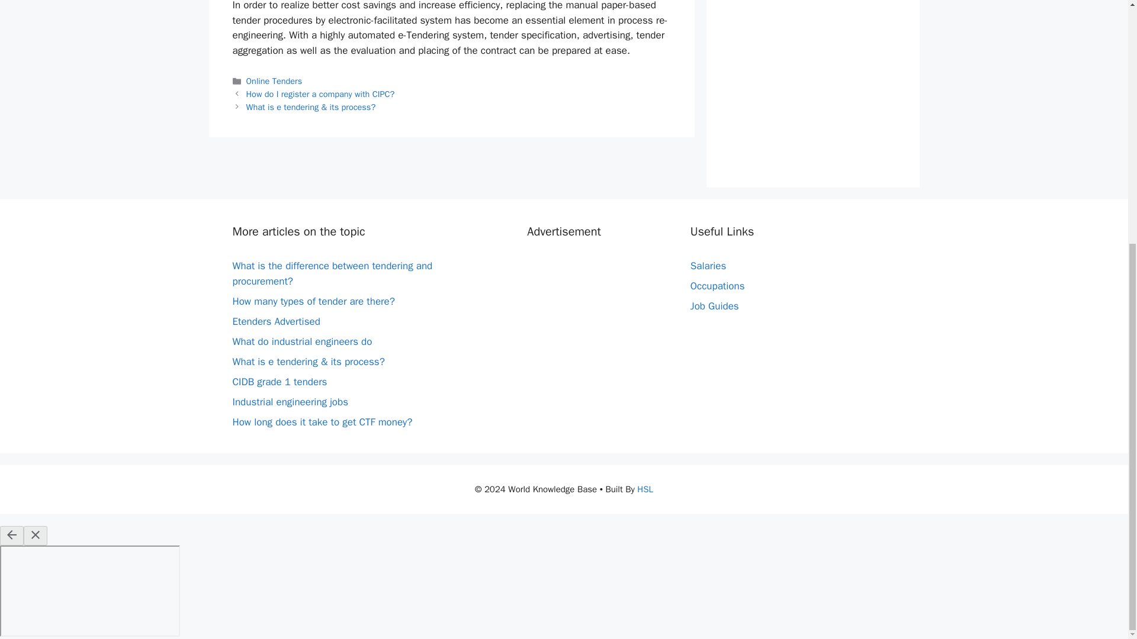 The width and height of the screenshot is (1137, 639). Describe the element at coordinates (313, 301) in the screenshot. I see `How many types of tender are there?` at that location.